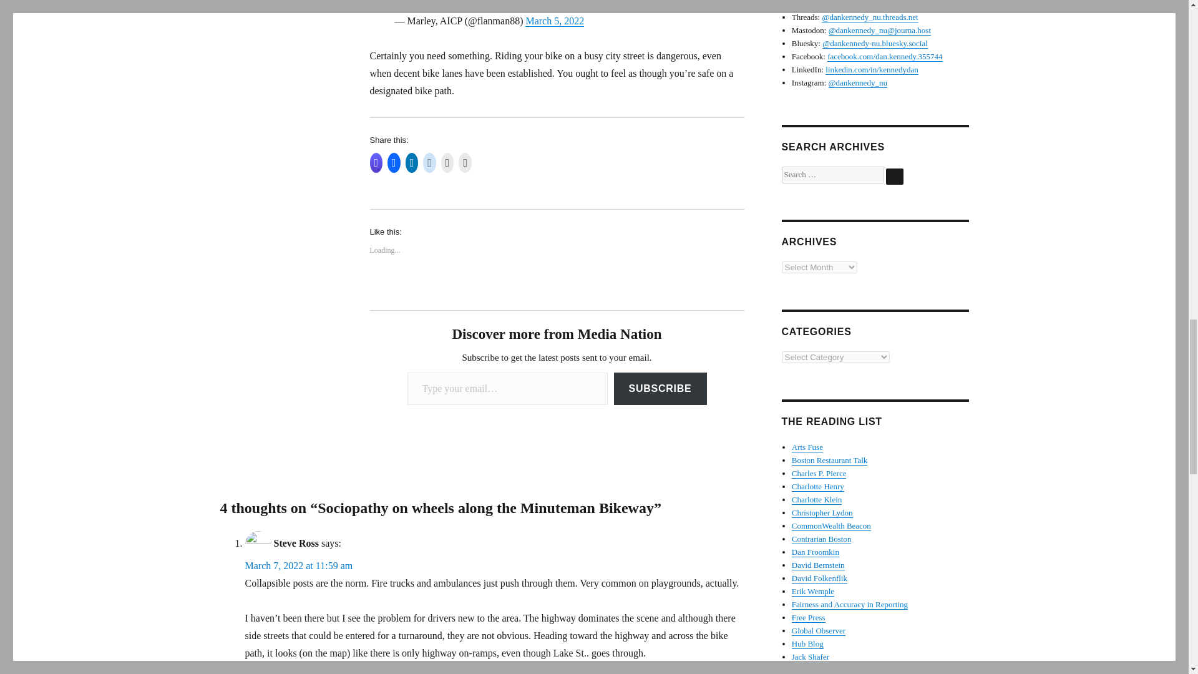 Image resolution: width=1198 pixels, height=674 pixels. What do you see at coordinates (555, 21) in the screenshot?
I see `March 5, 2022` at bounding box center [555, 21].